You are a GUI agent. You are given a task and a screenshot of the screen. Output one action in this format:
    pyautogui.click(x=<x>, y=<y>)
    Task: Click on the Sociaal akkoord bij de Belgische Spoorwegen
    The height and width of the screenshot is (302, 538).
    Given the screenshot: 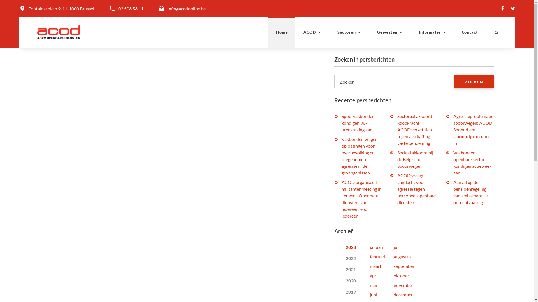 What is the action you would take?
    pyautogui.click(x=415, y=159)
    